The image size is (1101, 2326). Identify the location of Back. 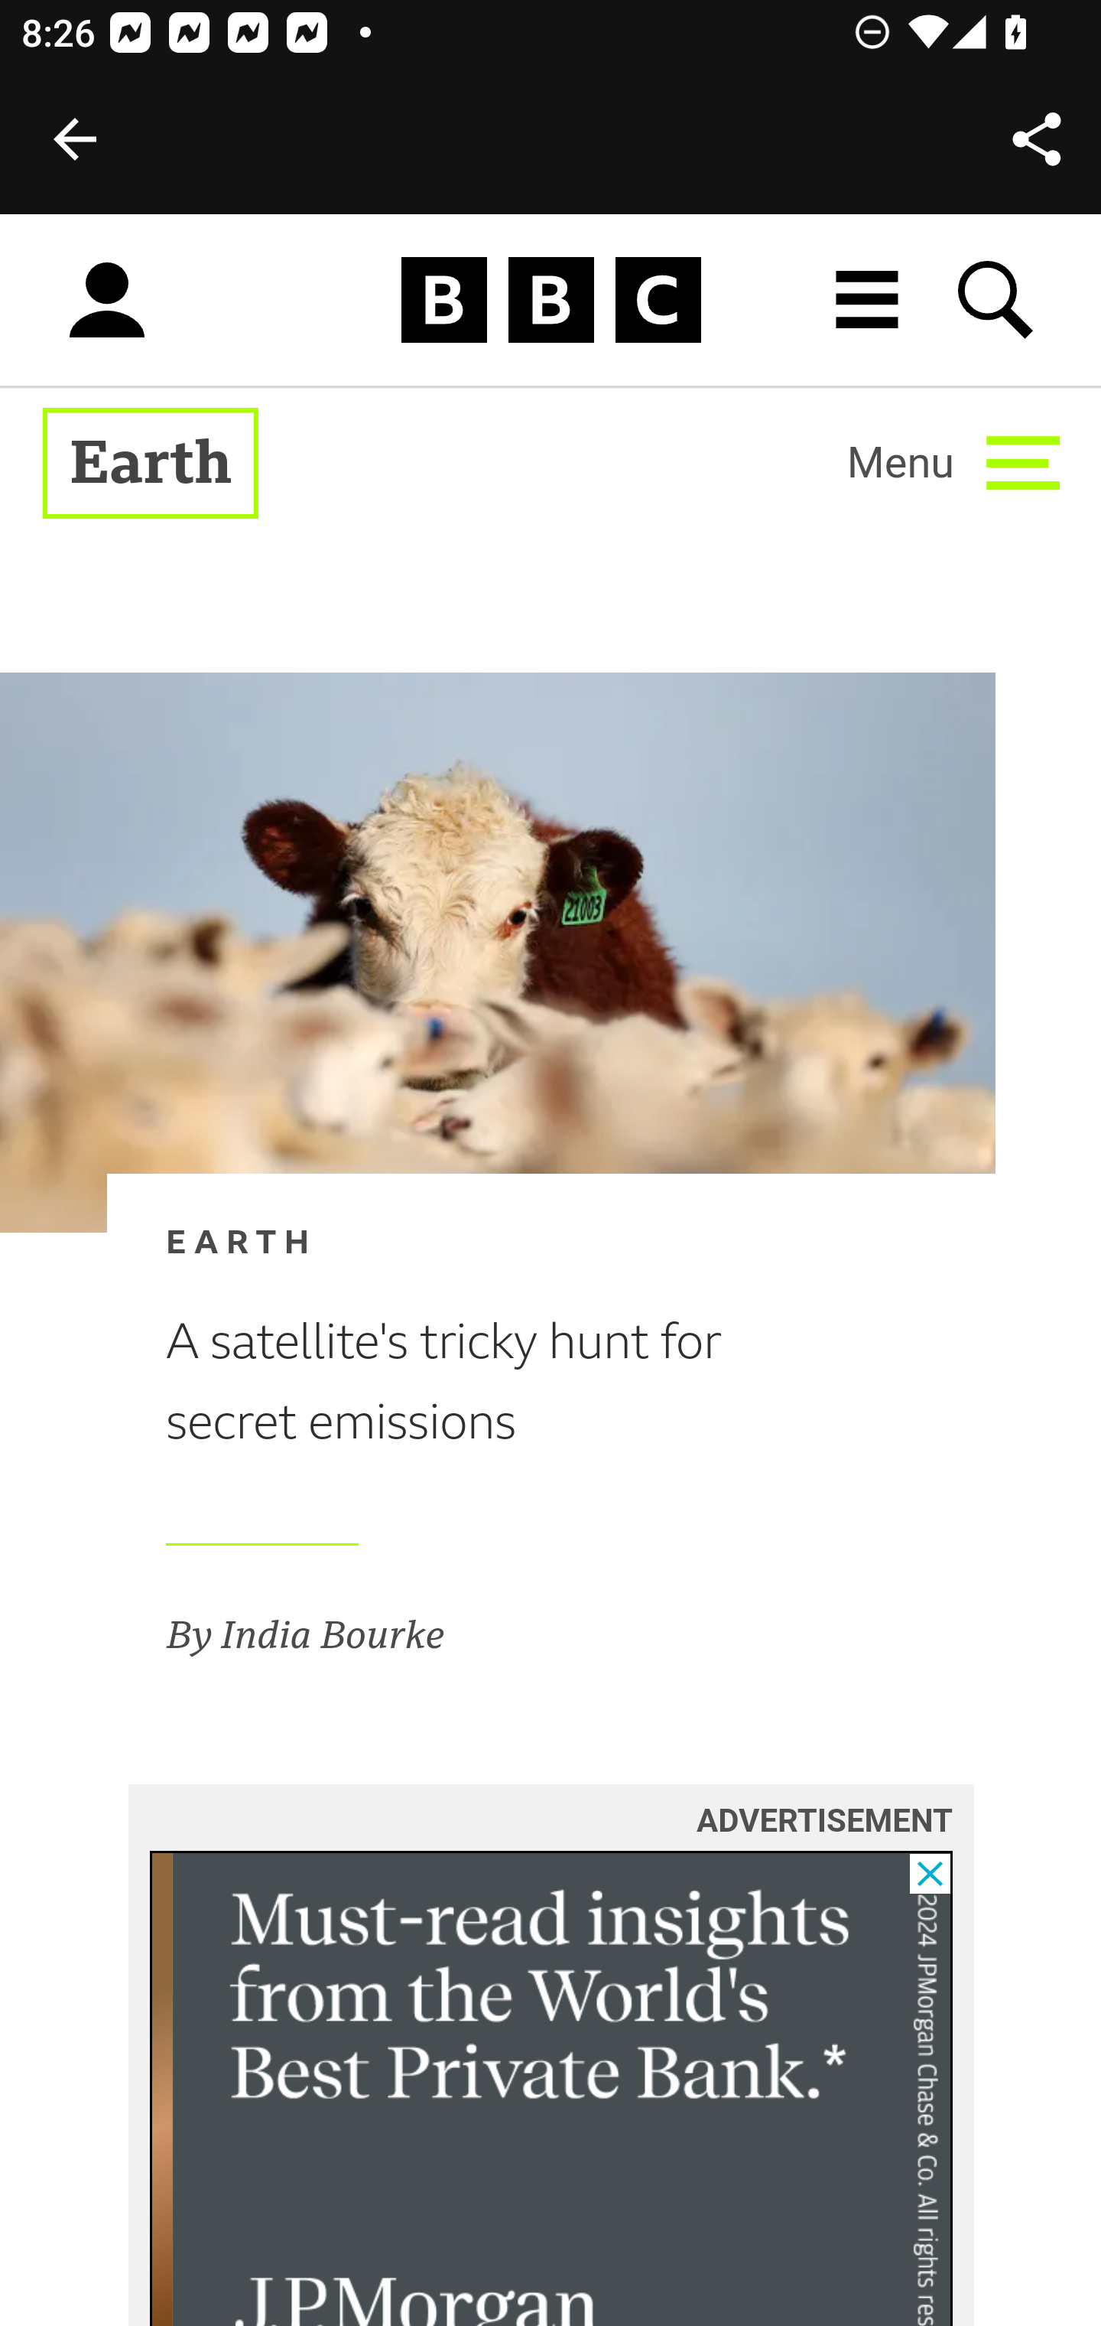
(75, 139).